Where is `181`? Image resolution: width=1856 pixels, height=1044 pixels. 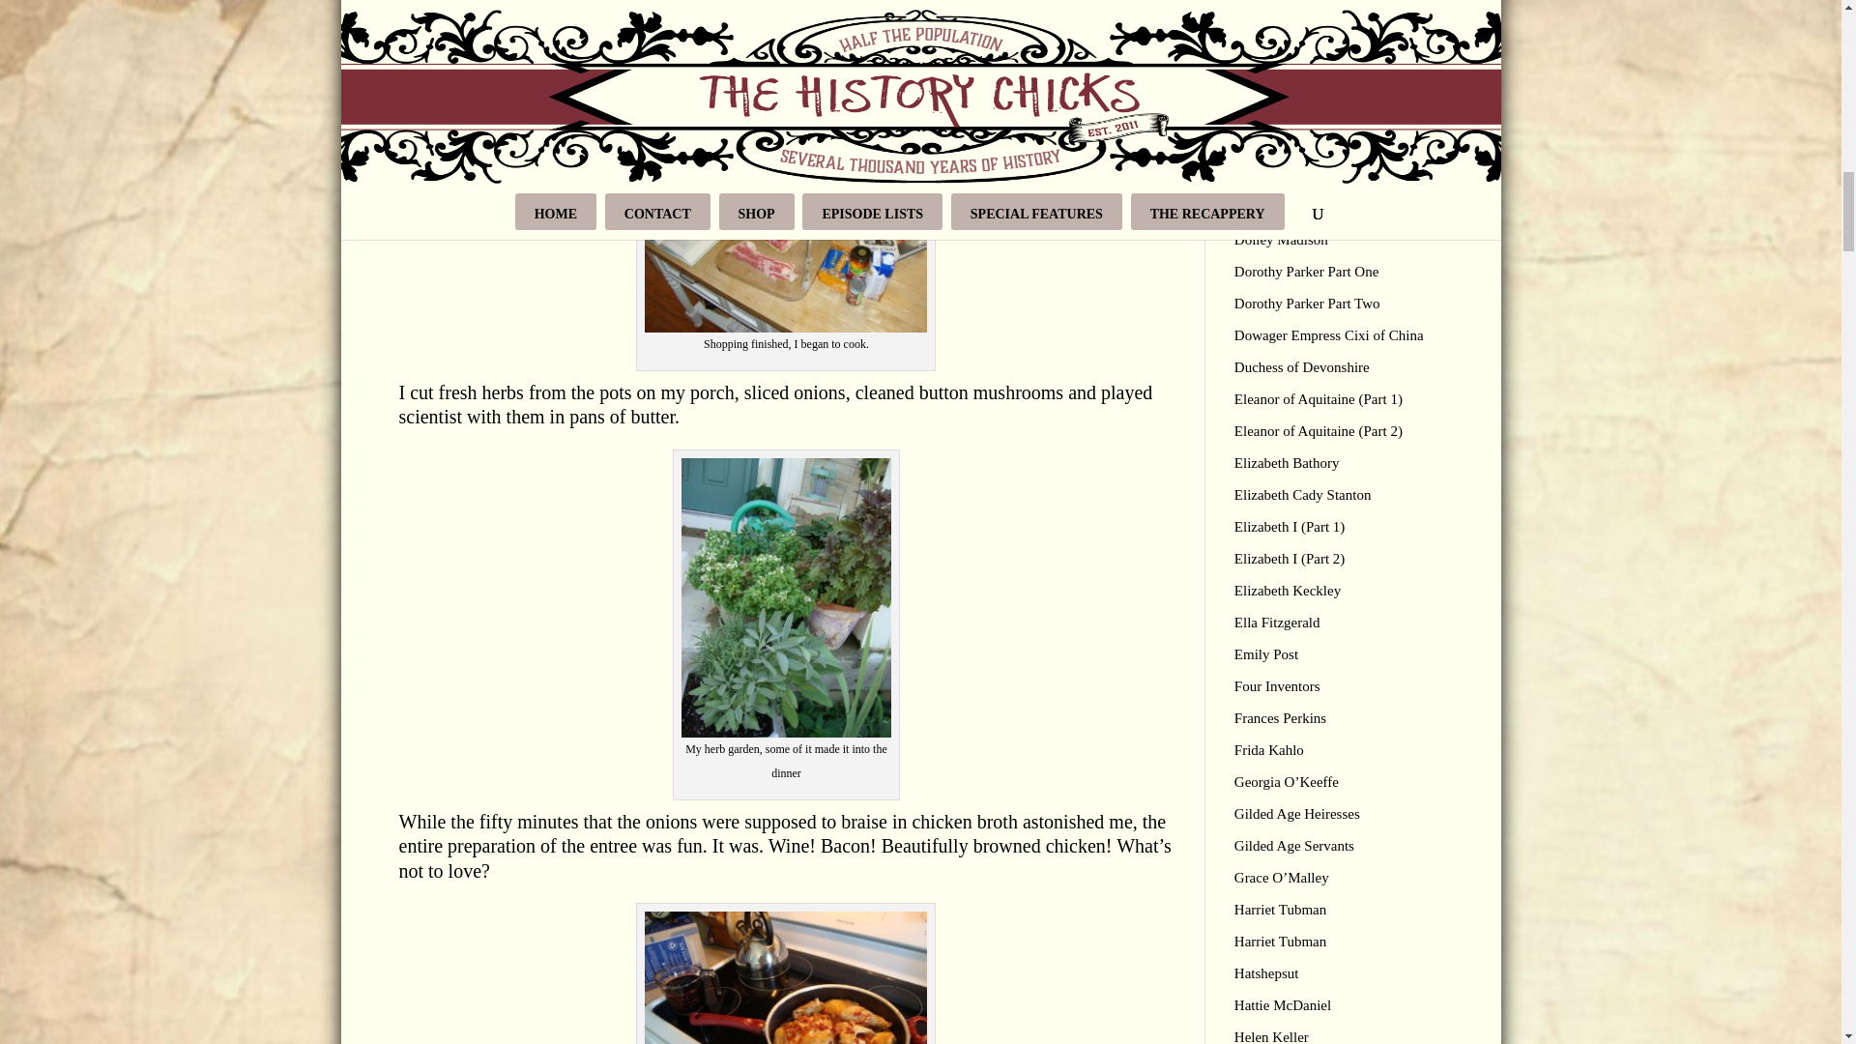
181 is located at coordinates (785, 977).